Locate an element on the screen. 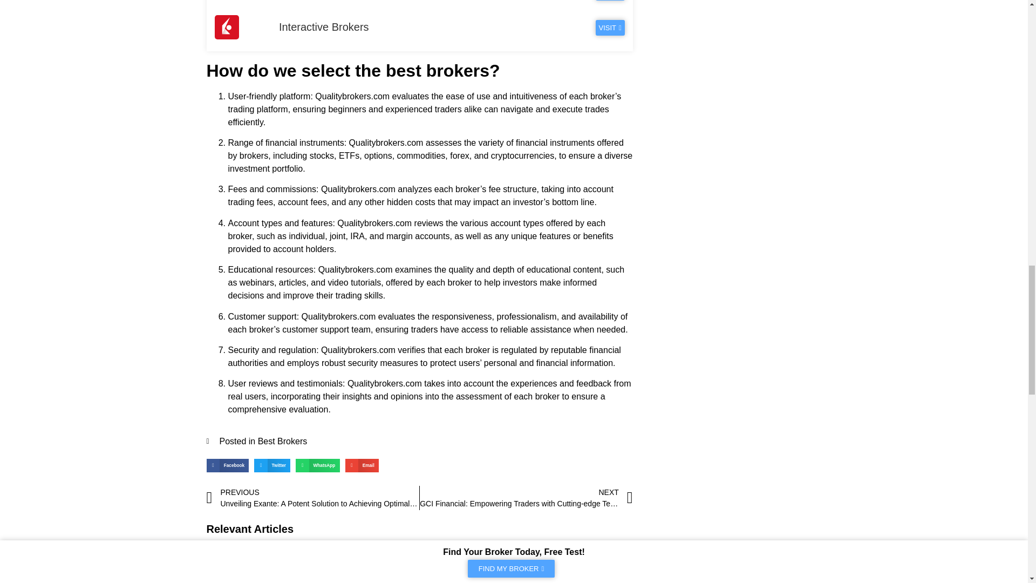  Best Brokers is located at coordinates (283, 441).